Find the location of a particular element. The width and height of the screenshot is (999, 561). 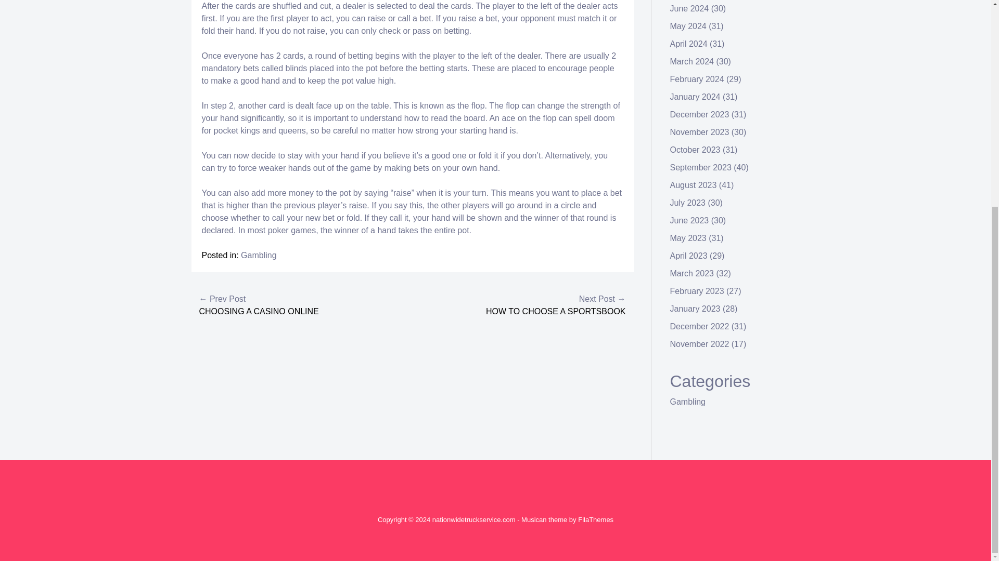

November 2023 is located at coordinates (699, 132).